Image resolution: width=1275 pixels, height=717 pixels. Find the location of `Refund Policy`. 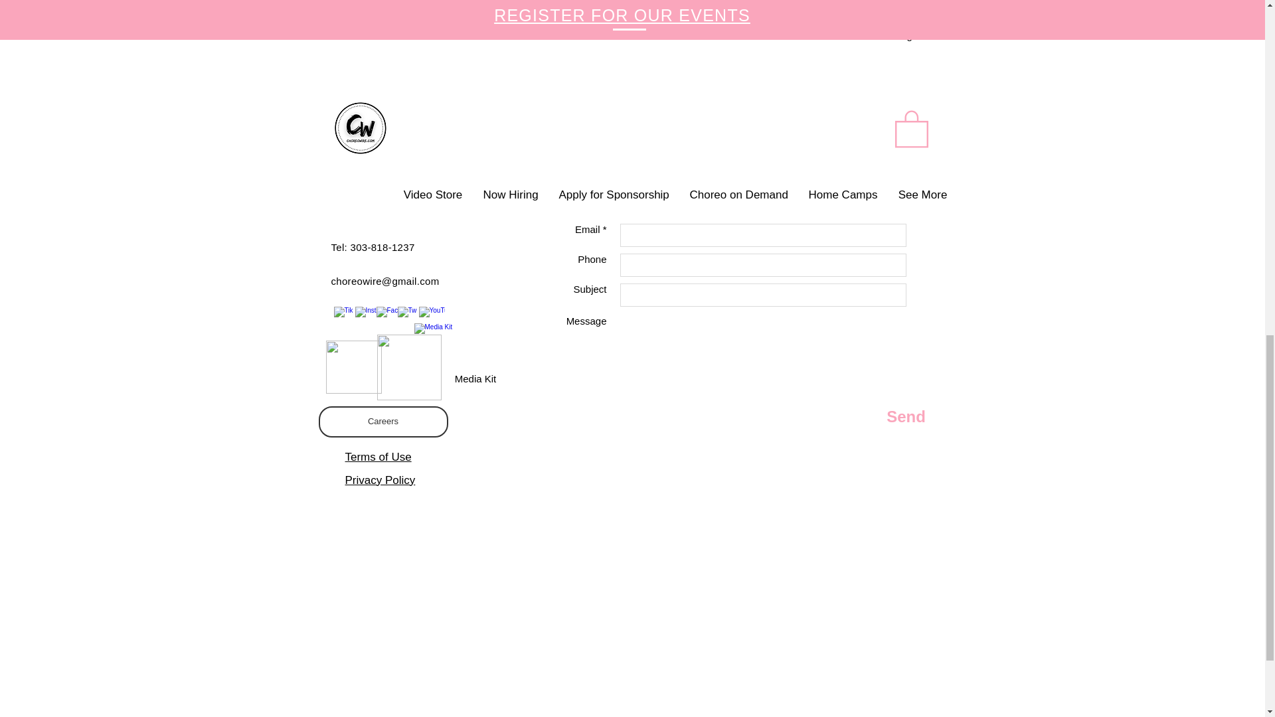

Refund Policy is located at coordinates (363, 66).